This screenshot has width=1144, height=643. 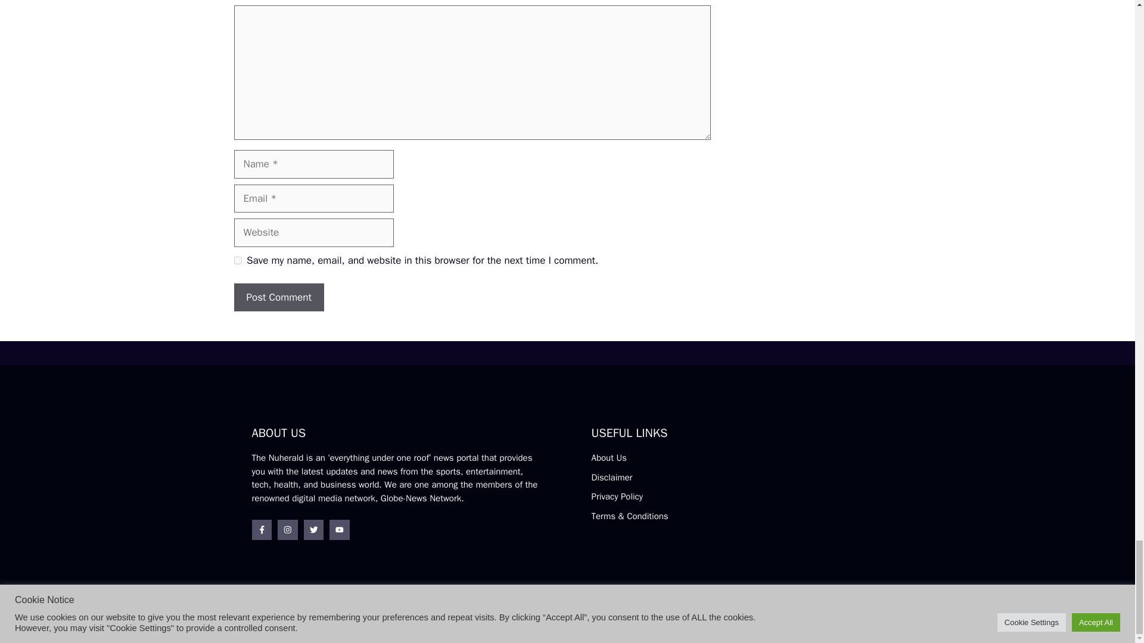 I want to click on About Us, so click(x=608, y=457).